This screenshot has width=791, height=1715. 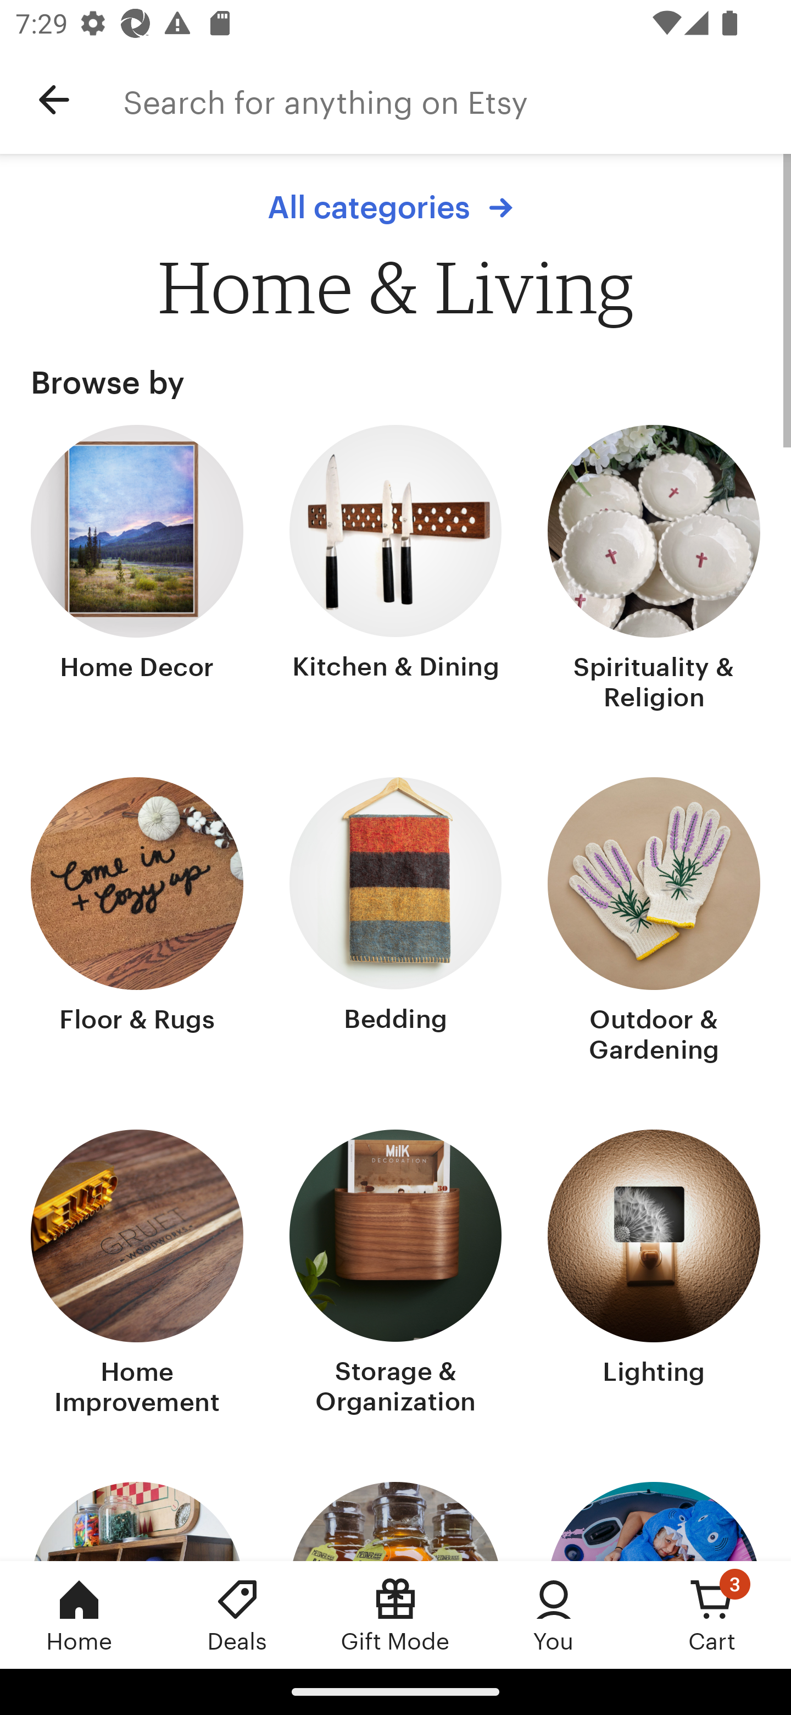 I want to click on Storage & Organization, so click(x=396, y=1275).